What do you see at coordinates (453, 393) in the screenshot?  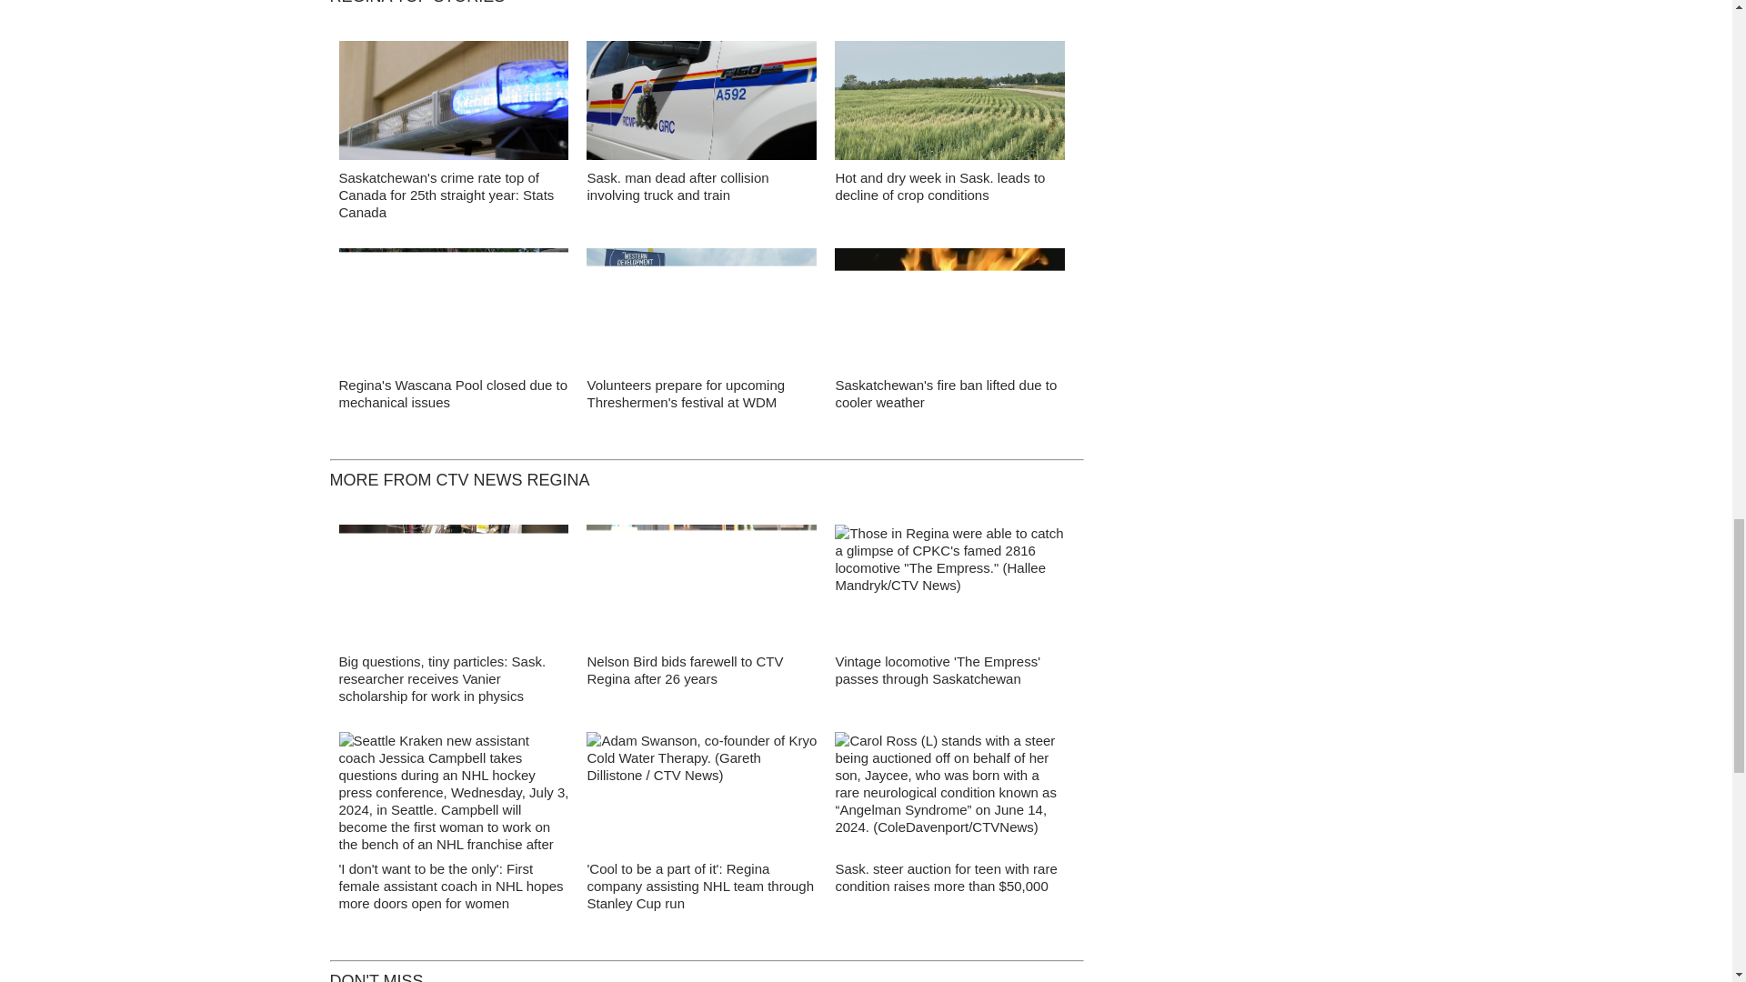 I see `Regina's Wascana Pool closed due to mechanical issues` at bounding box center [453, 393].